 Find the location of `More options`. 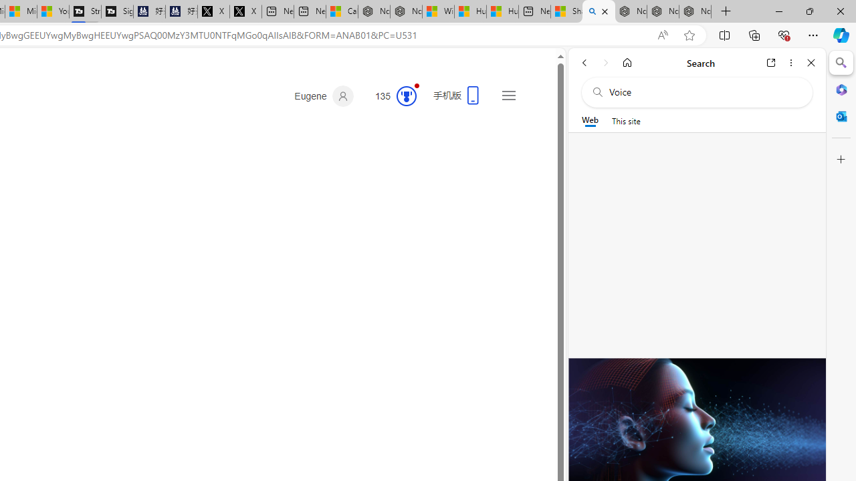

More options is located at coordinates (790, 63).